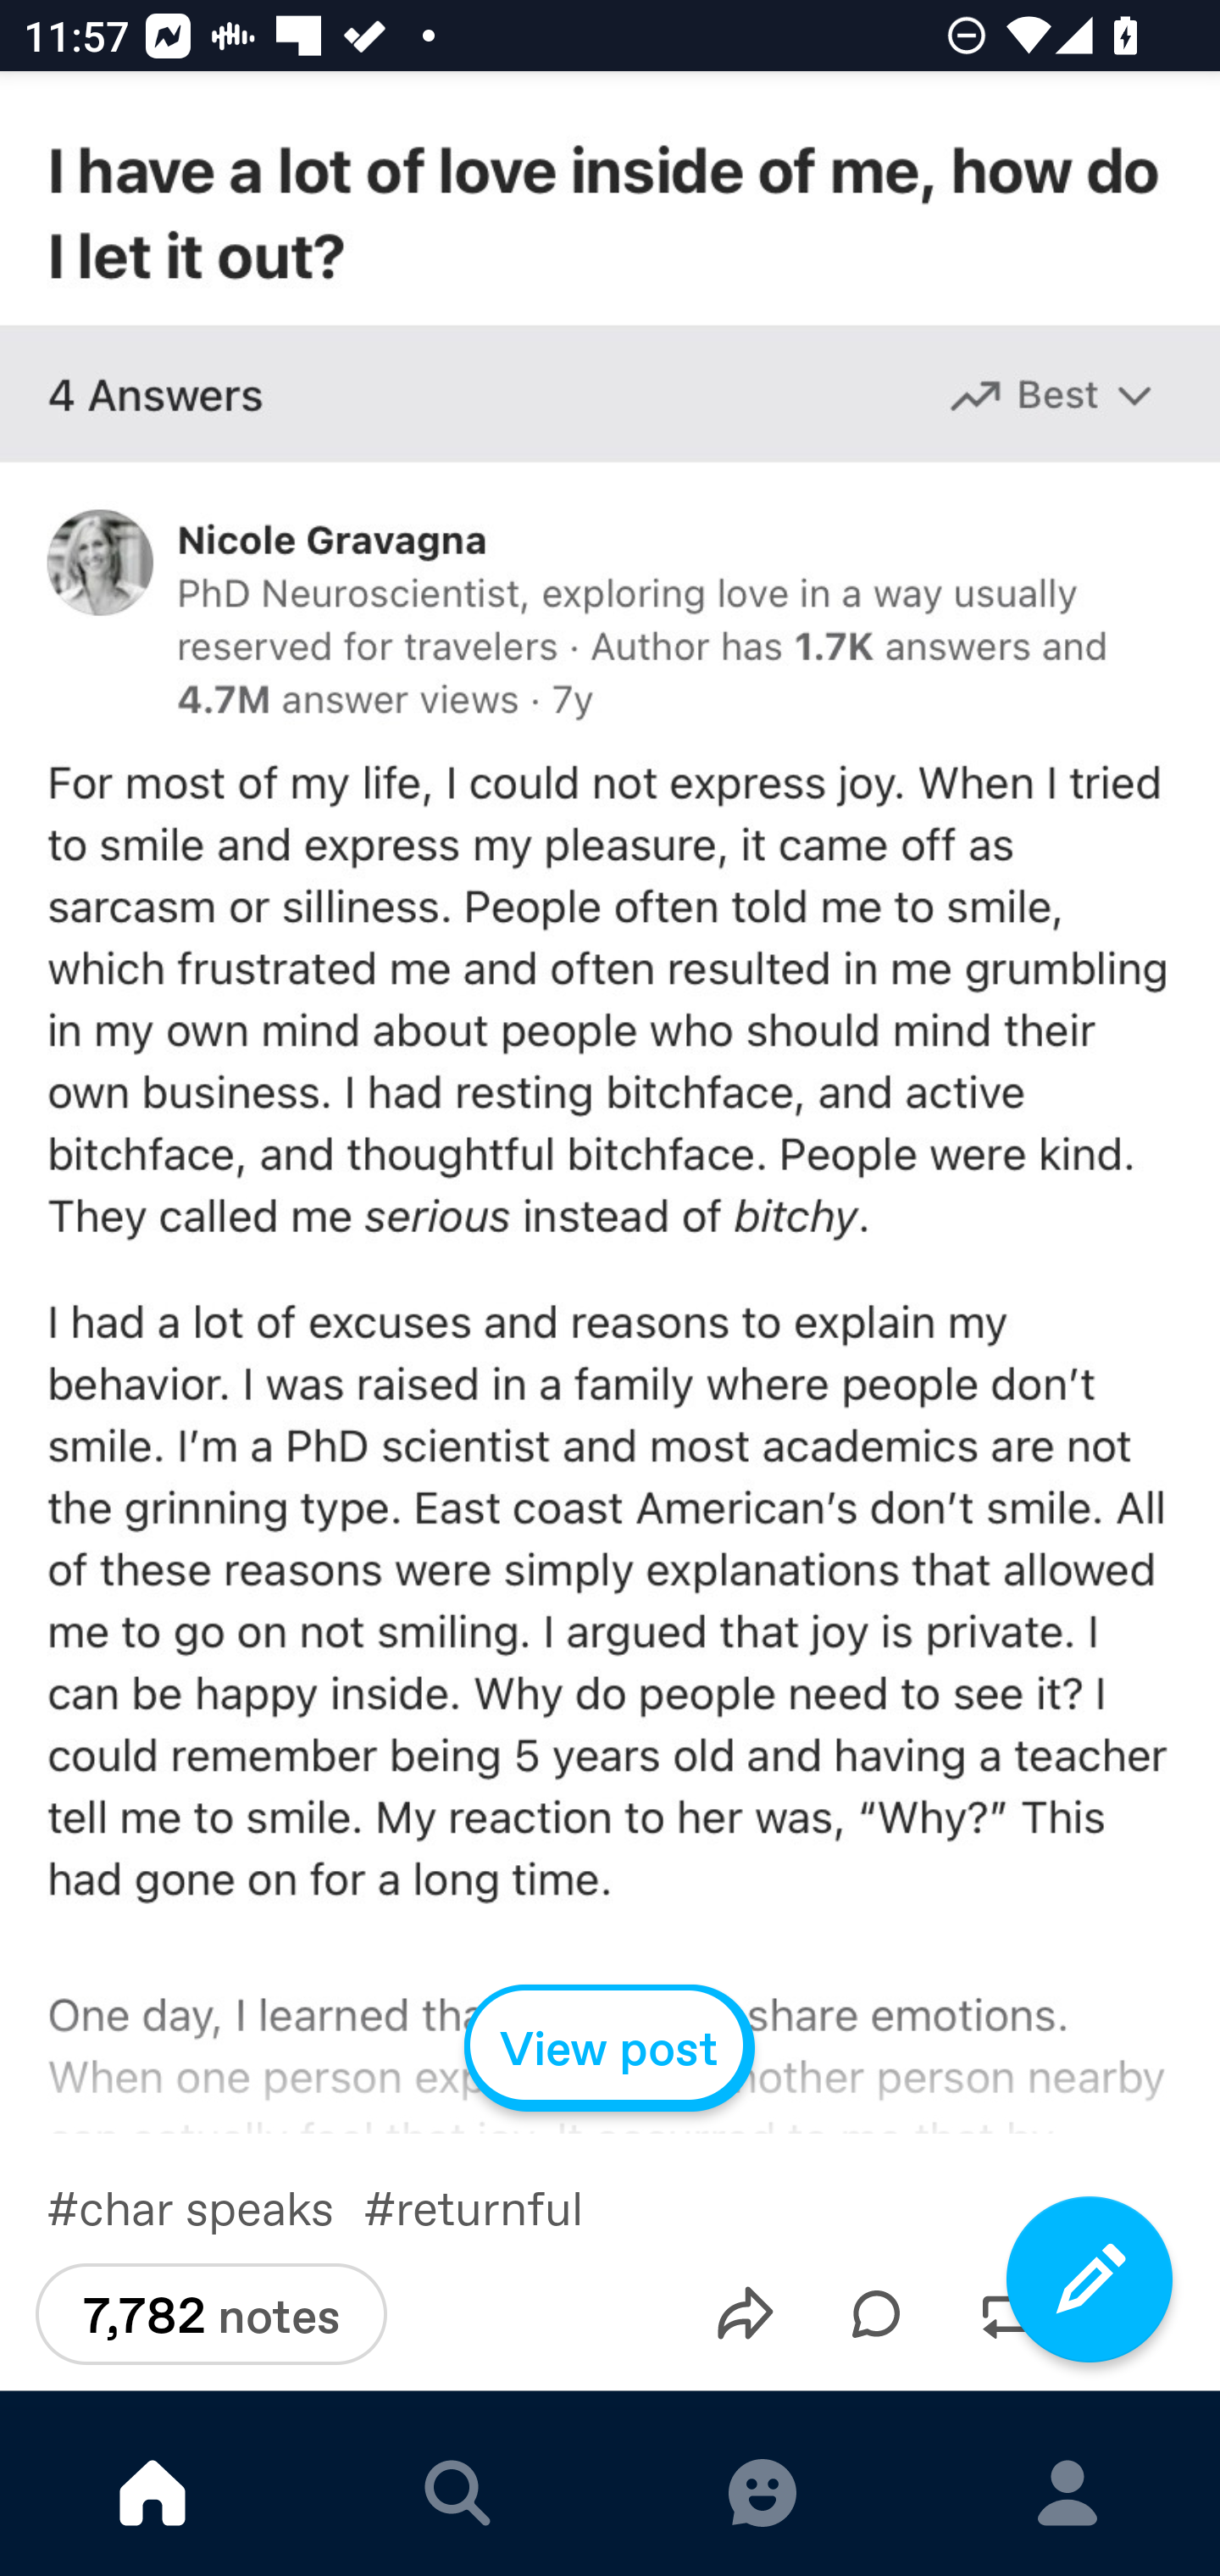 This screenshot has width=1220, height=2576. I want to click on DASHBOARD, so click(152, 2493).